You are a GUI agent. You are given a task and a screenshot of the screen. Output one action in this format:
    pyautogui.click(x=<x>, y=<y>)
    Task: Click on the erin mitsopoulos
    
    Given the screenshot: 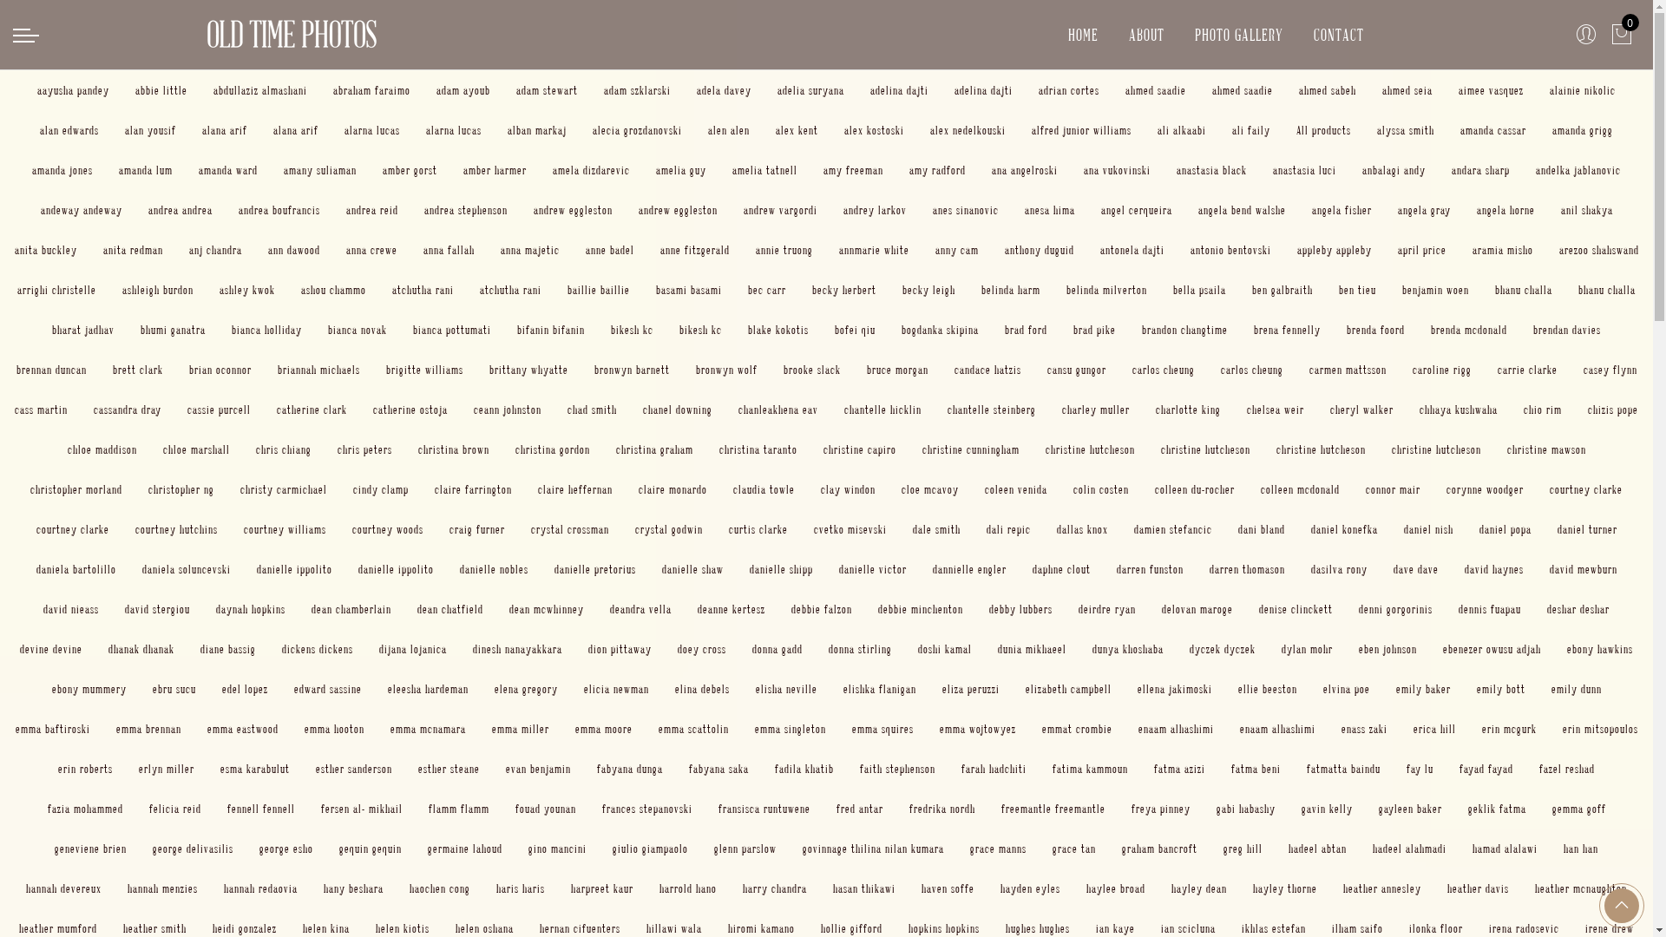 What is the action you would take?
    pyautogui.click(x=1600, y=729)
    